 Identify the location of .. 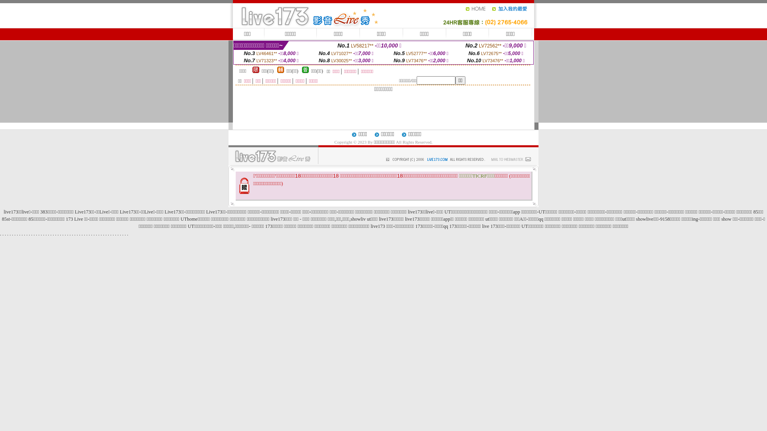
(101, 234).